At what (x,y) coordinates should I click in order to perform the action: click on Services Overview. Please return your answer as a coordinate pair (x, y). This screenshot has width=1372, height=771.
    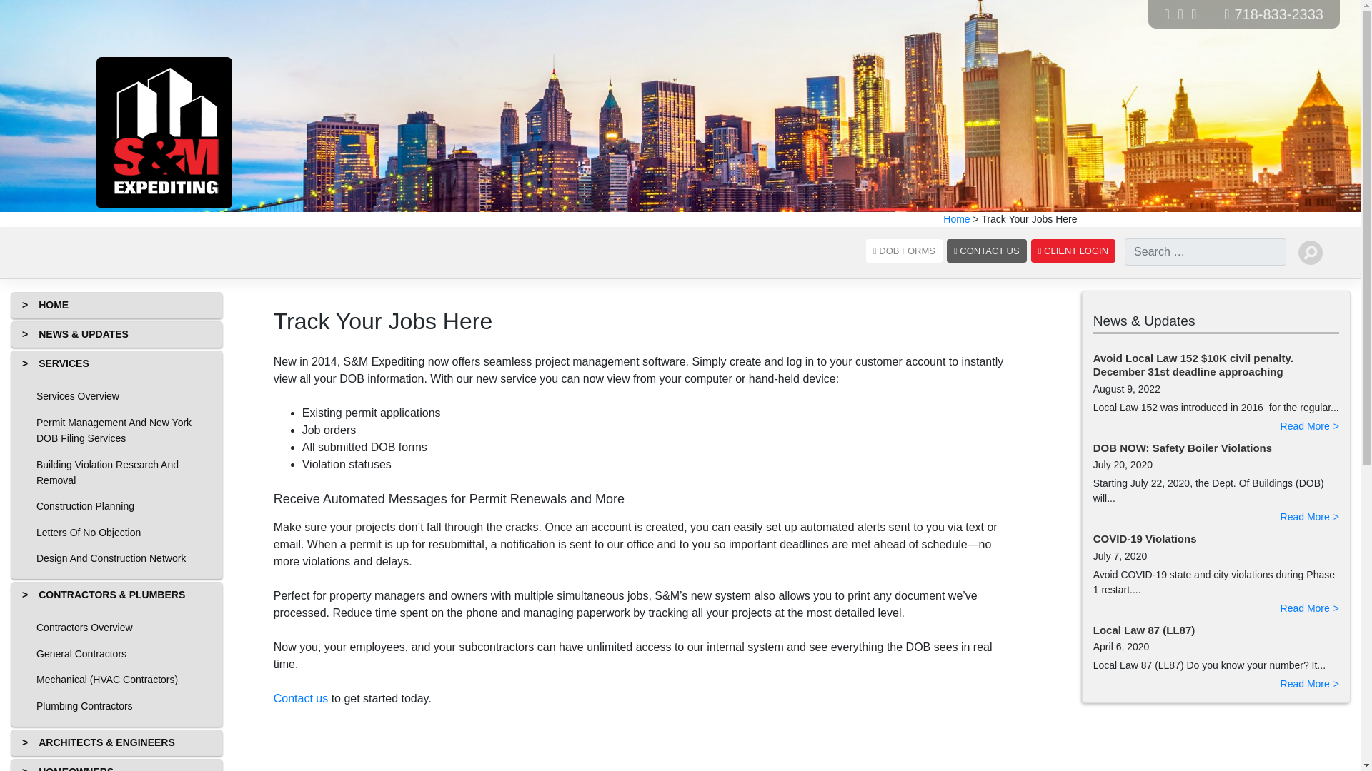
    Looking at the image, I should click on (116, 395).